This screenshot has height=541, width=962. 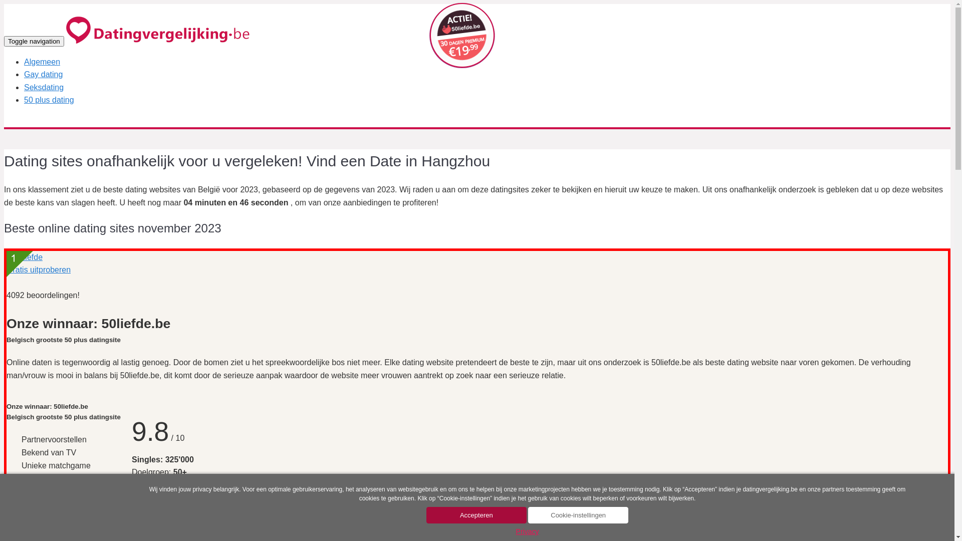 What do you see at coordinates (476, 515) in the screenshot?
I see `Accepteren` at bounding box center [476, 515].